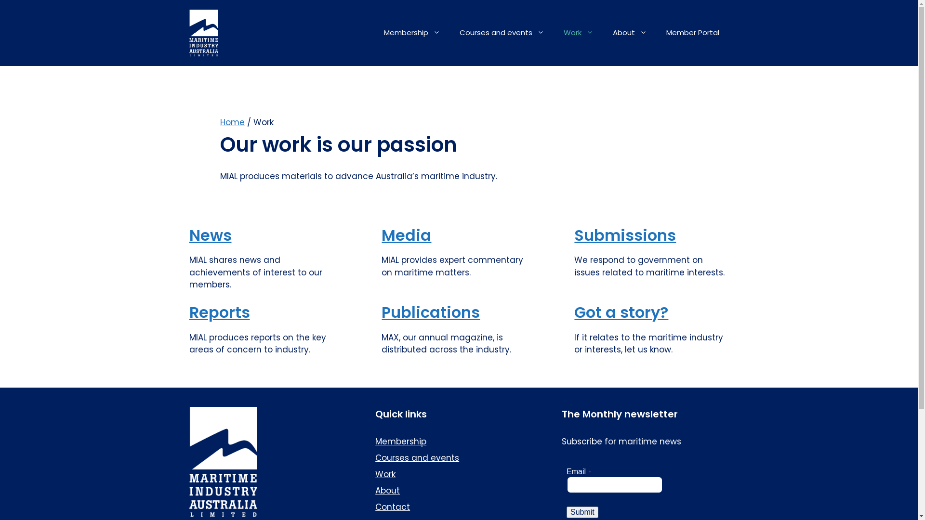 The height and width of the screenshot is (520, 925). Describe the element at coordinates (621, 312) in the screenshot. I see `Got a story?` at that location.